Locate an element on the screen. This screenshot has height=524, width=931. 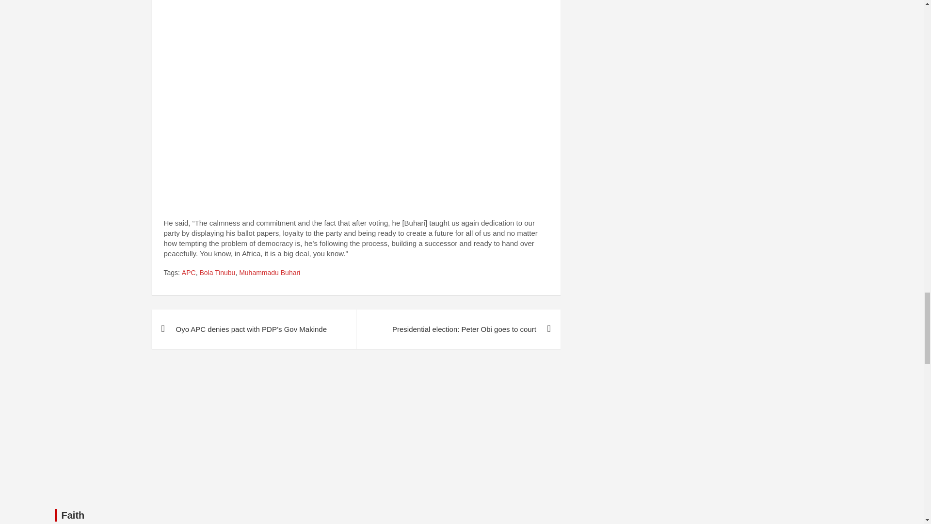
APC is located at coordinates (188, 273).